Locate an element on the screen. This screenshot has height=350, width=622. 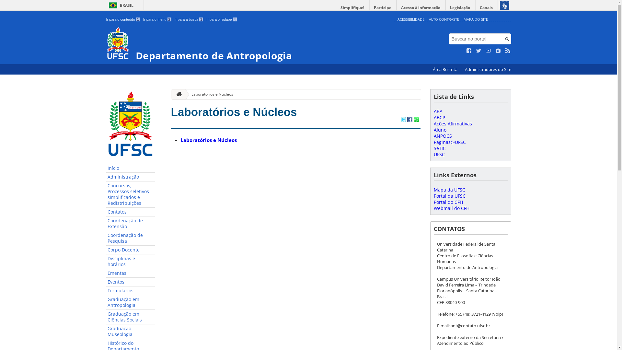
Ir para a busca 3 is located at coordinates (189, 19).